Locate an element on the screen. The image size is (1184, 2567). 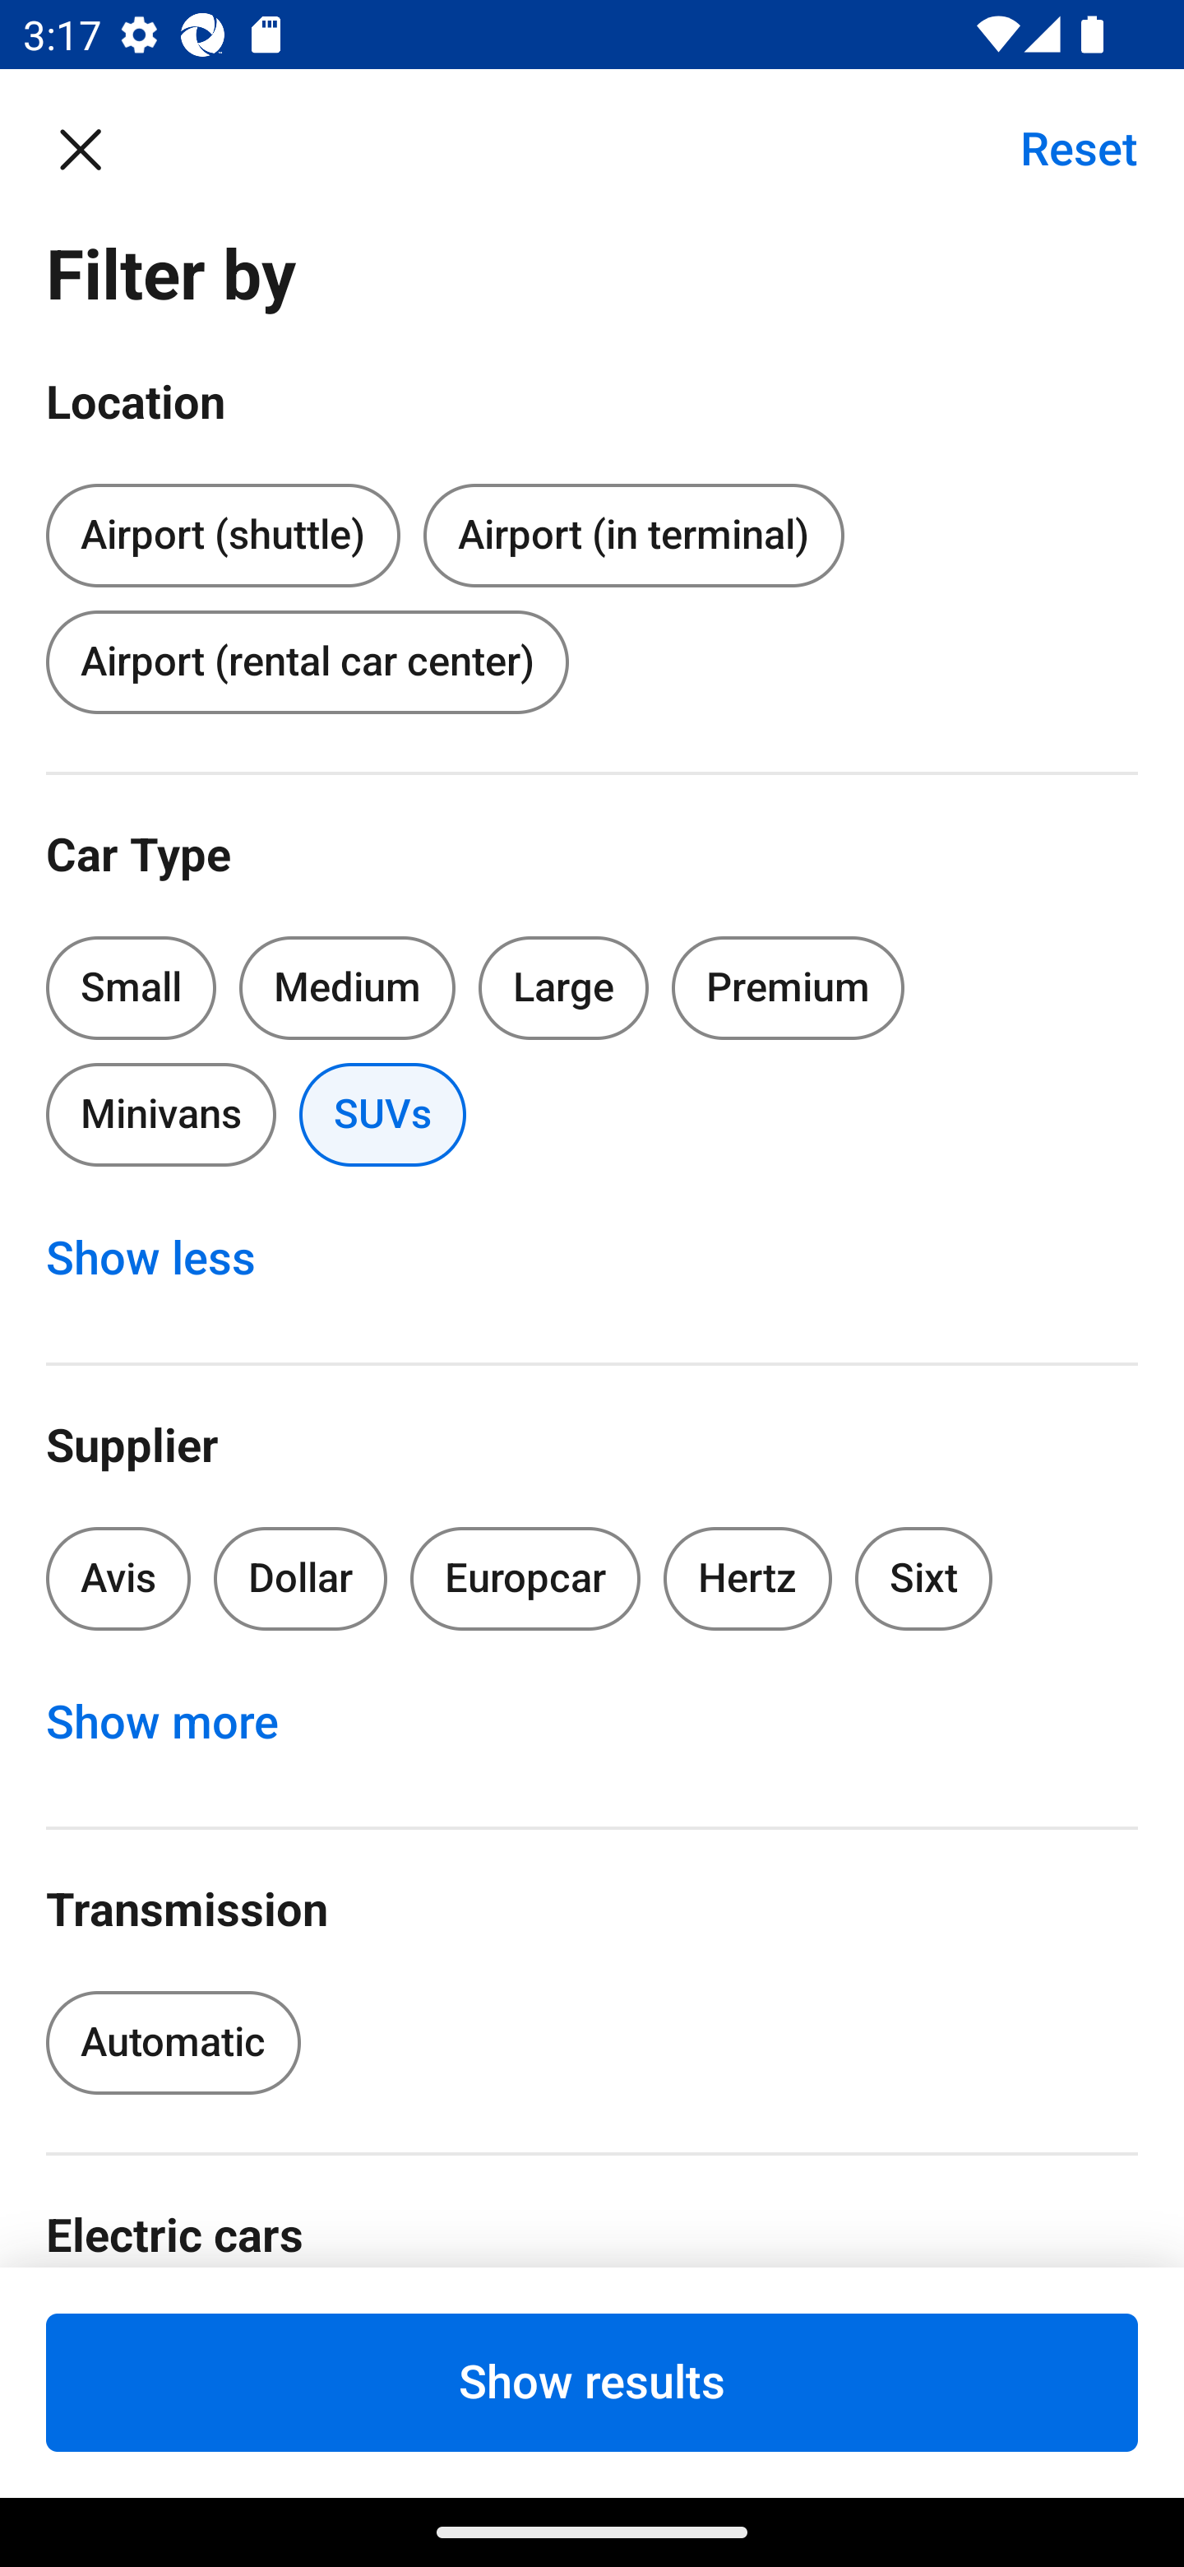
Avis is located at coordinates (118, 1578).